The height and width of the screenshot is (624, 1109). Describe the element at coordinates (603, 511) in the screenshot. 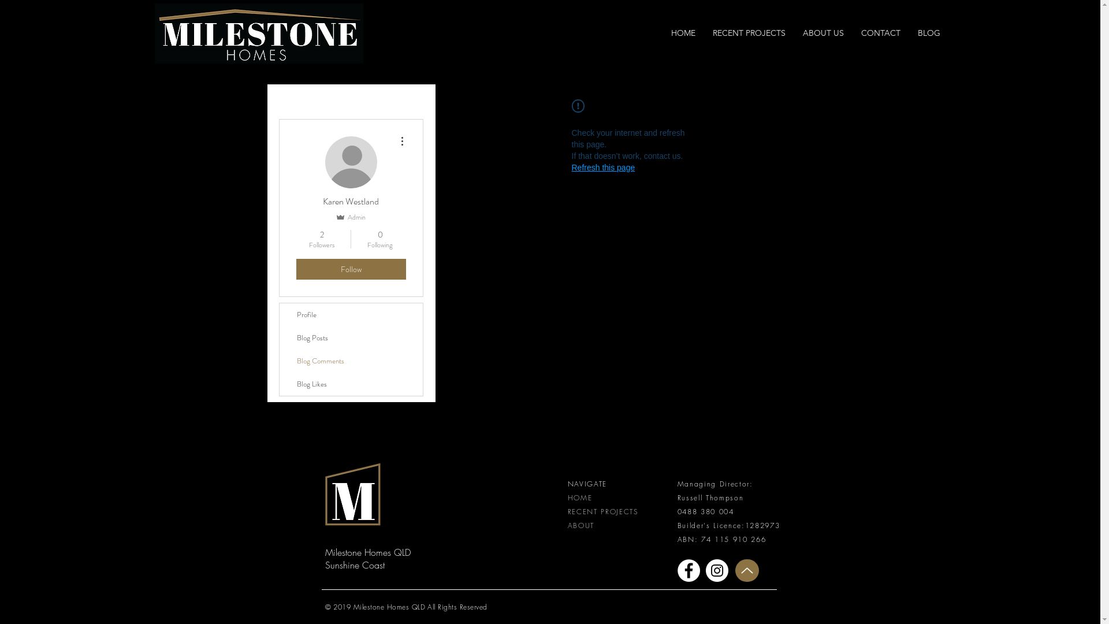

I see `RECENT PROJECTS` at that location.